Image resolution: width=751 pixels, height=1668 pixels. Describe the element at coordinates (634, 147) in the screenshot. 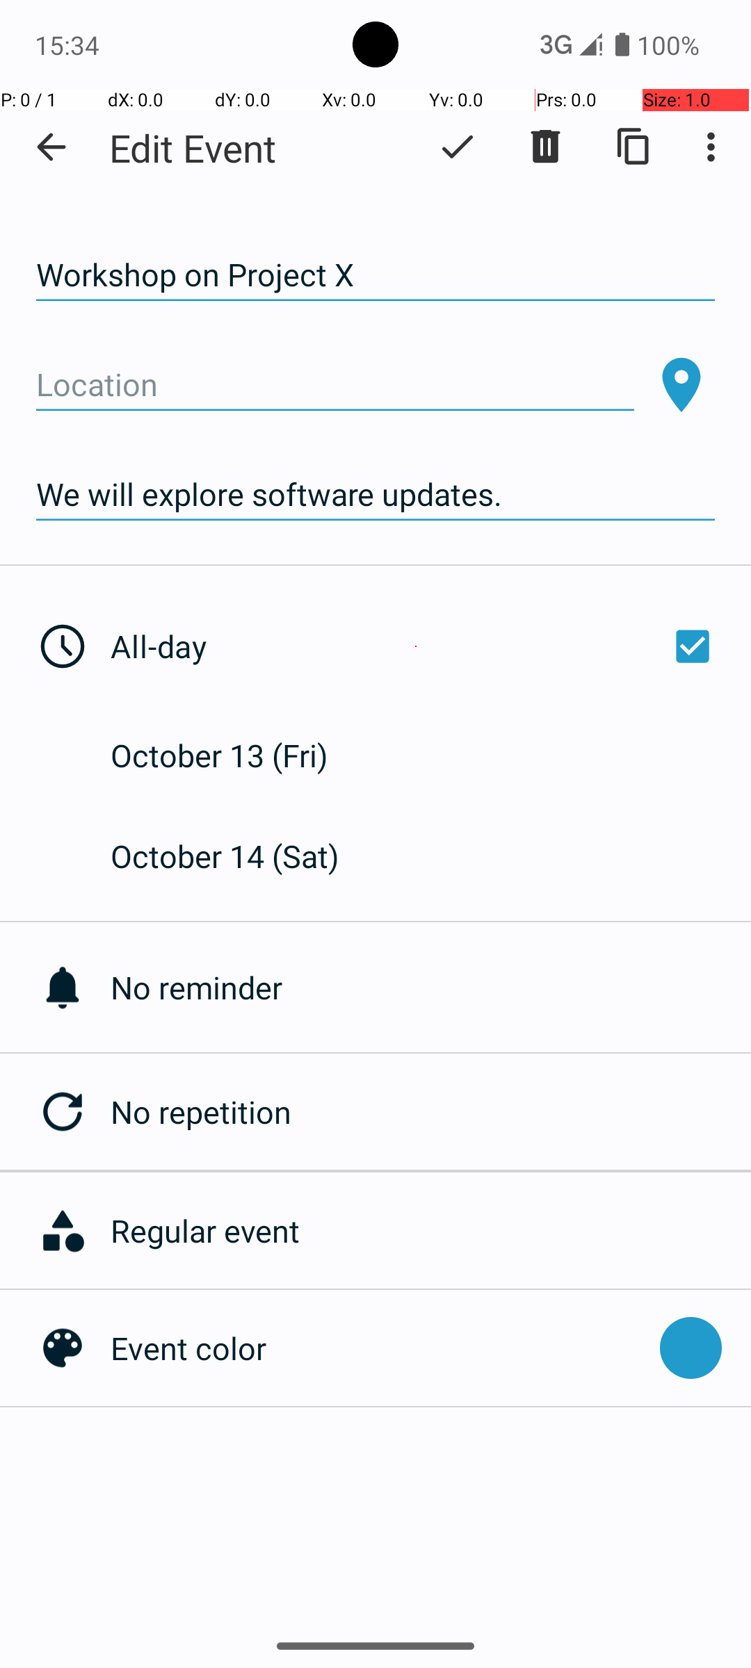

I see `Duplicate event` at that location.